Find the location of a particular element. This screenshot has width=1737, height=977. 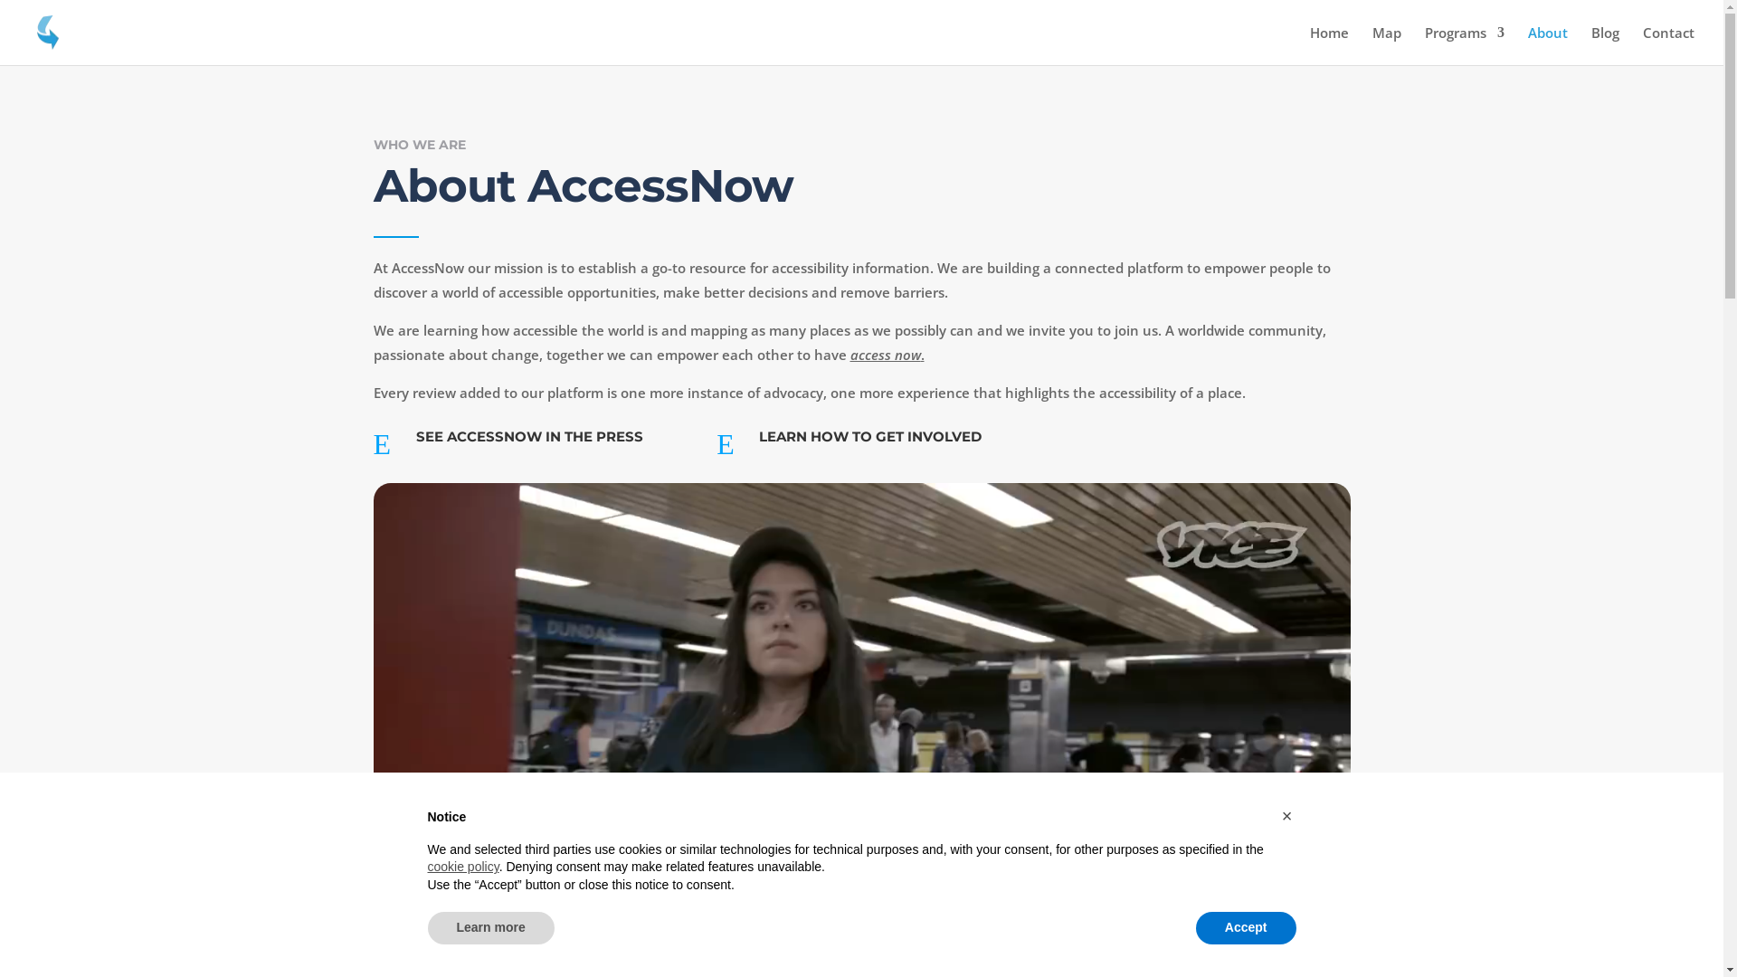

Home is located at coordinates (1330, 45).